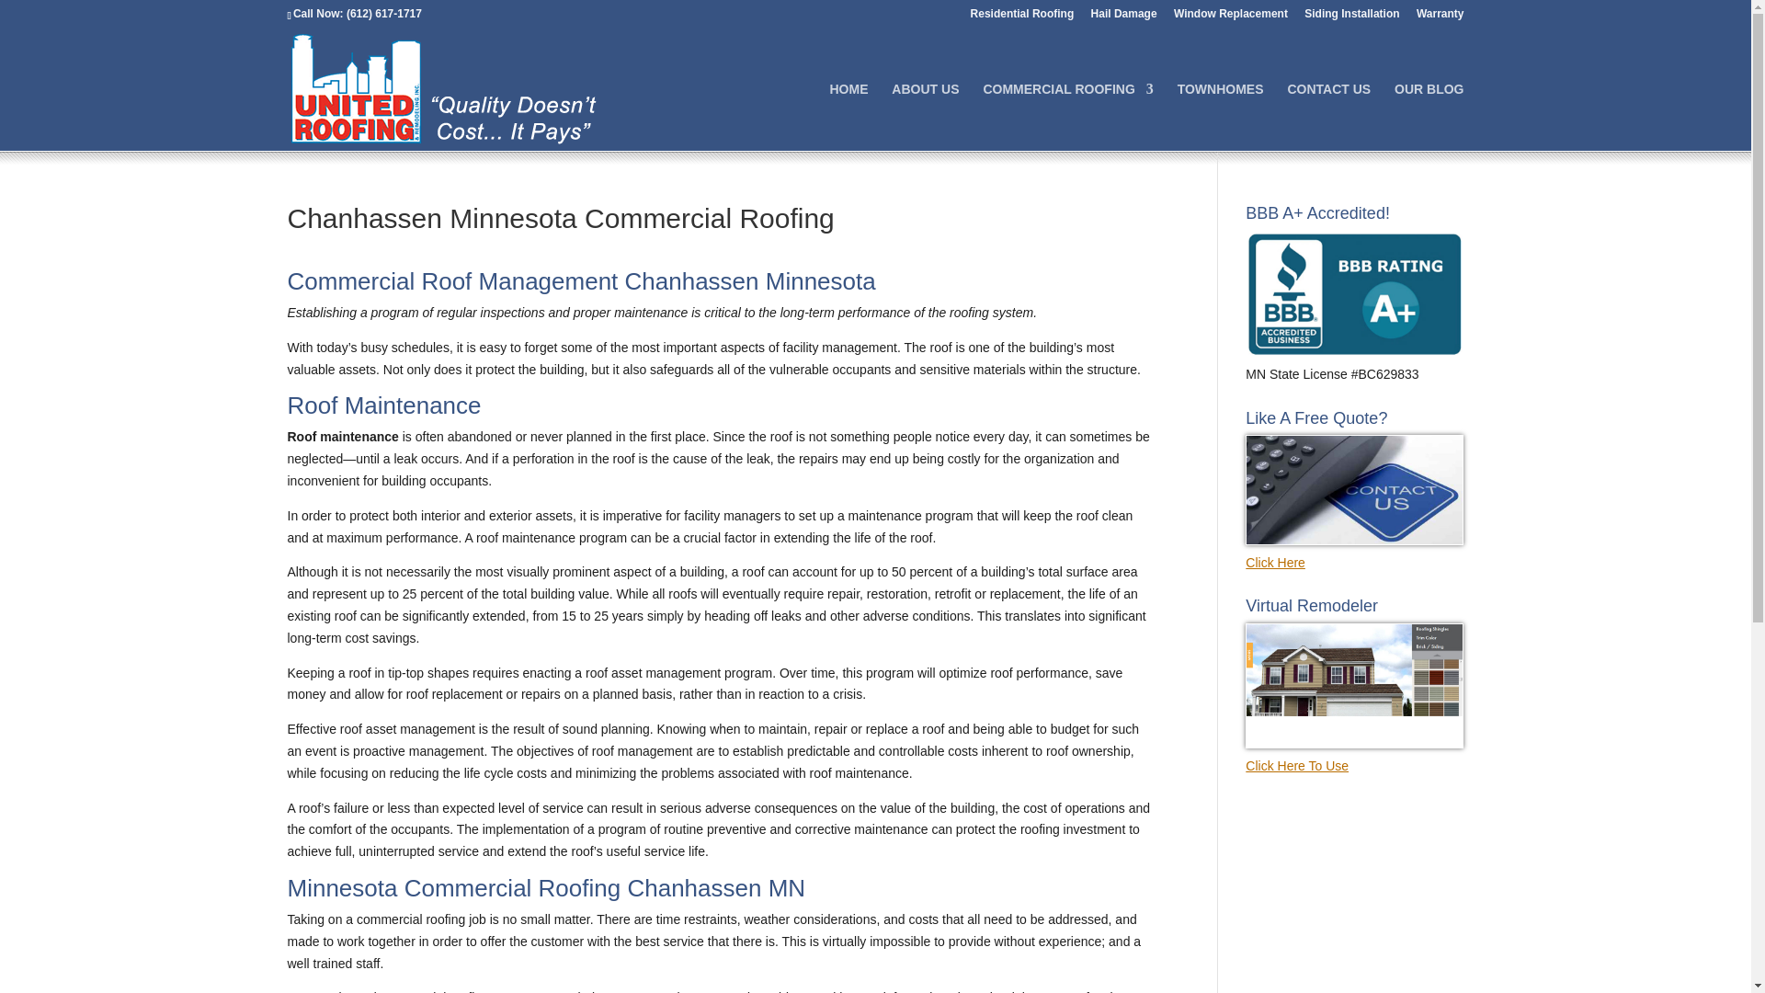 This screenshot has width=1765, height=993. I want to click on TOWNHOMES, so click(1220, 116).